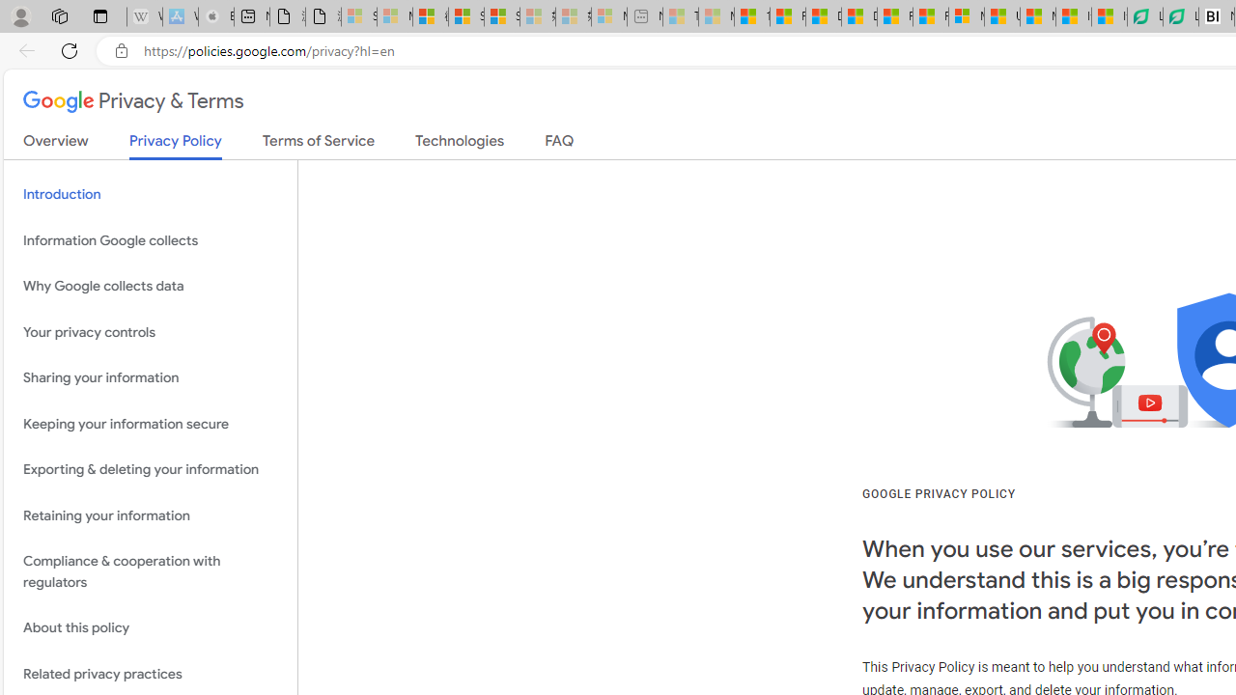  Describe the element at coordinates (216, 17) in the screenshot. I see `Buy iPad - Apple - Sleeping` at that location.